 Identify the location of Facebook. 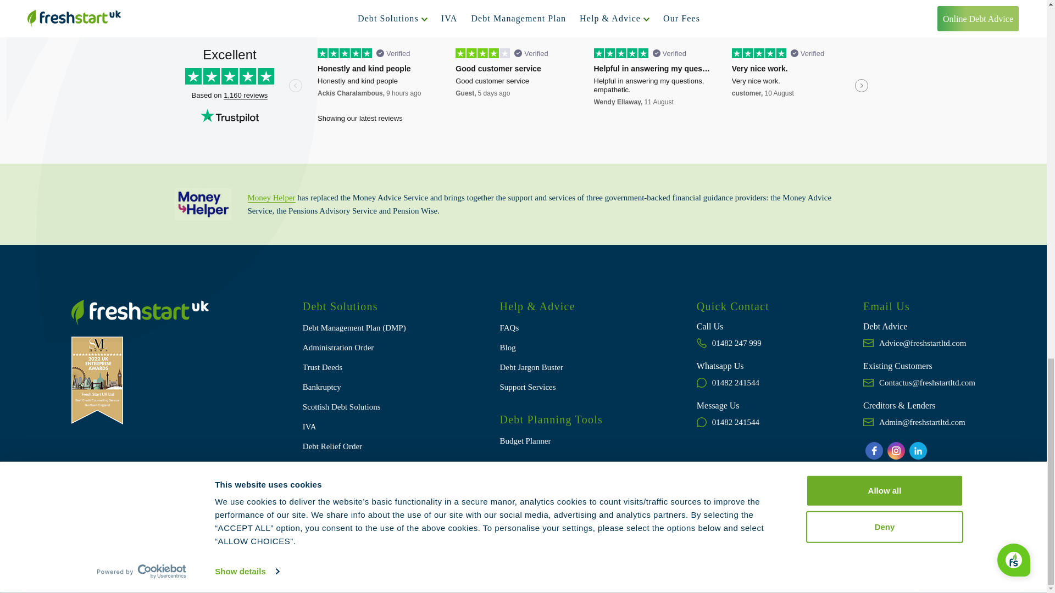
(874, 450).